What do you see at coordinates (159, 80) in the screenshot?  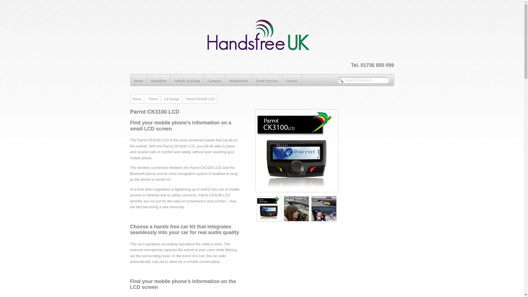 I see `Handsfree` at bounding box center [159, 80].